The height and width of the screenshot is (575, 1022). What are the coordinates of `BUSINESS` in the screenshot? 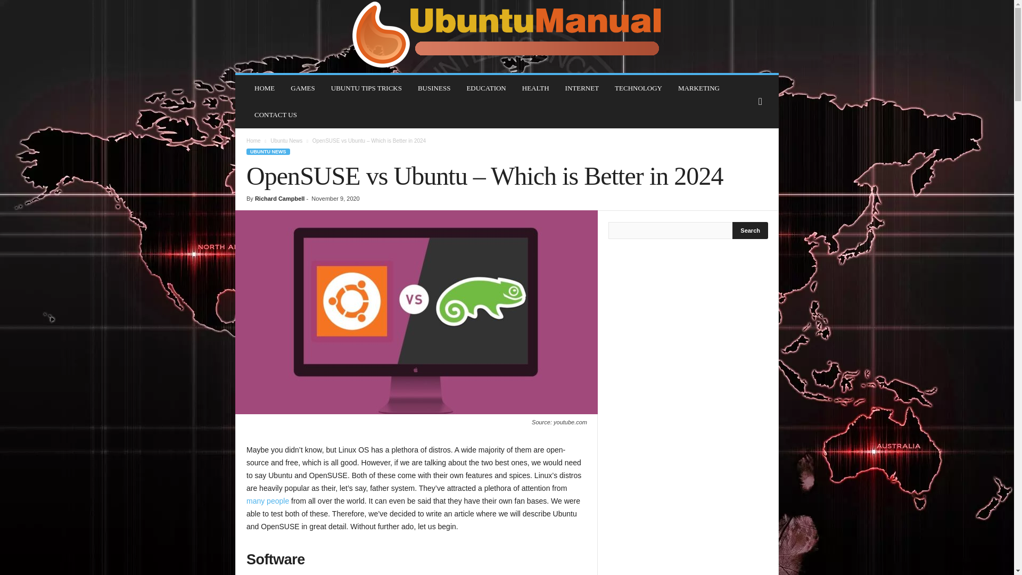 It's located at (433, 88).